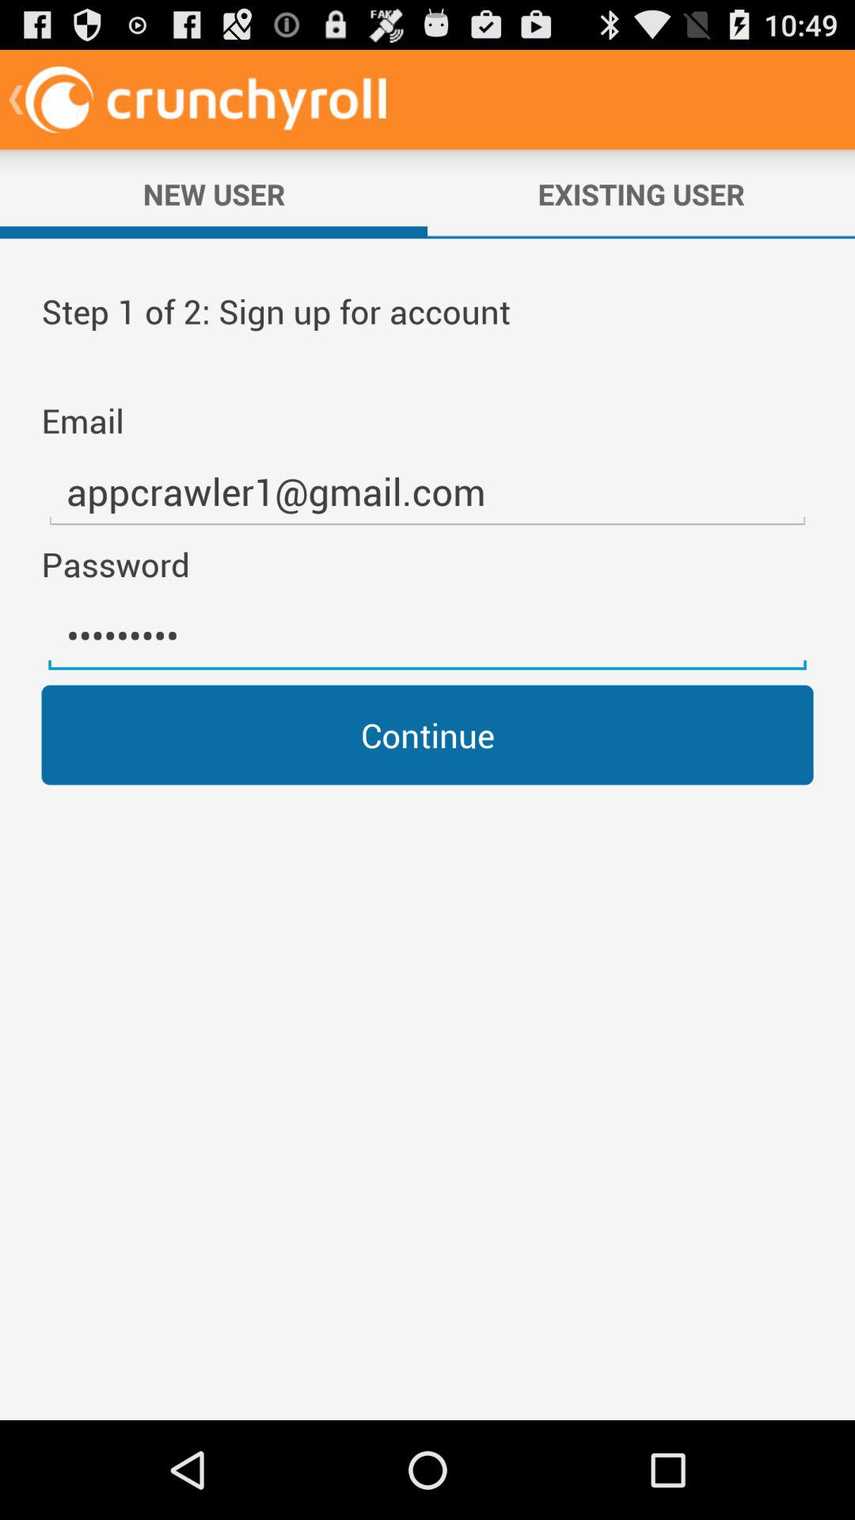 The image size is (855, 1520). What do you see at coordinates (214, 194) in the screenshot?
I see `jump to the new user icon` at bounding box center [214, 194].